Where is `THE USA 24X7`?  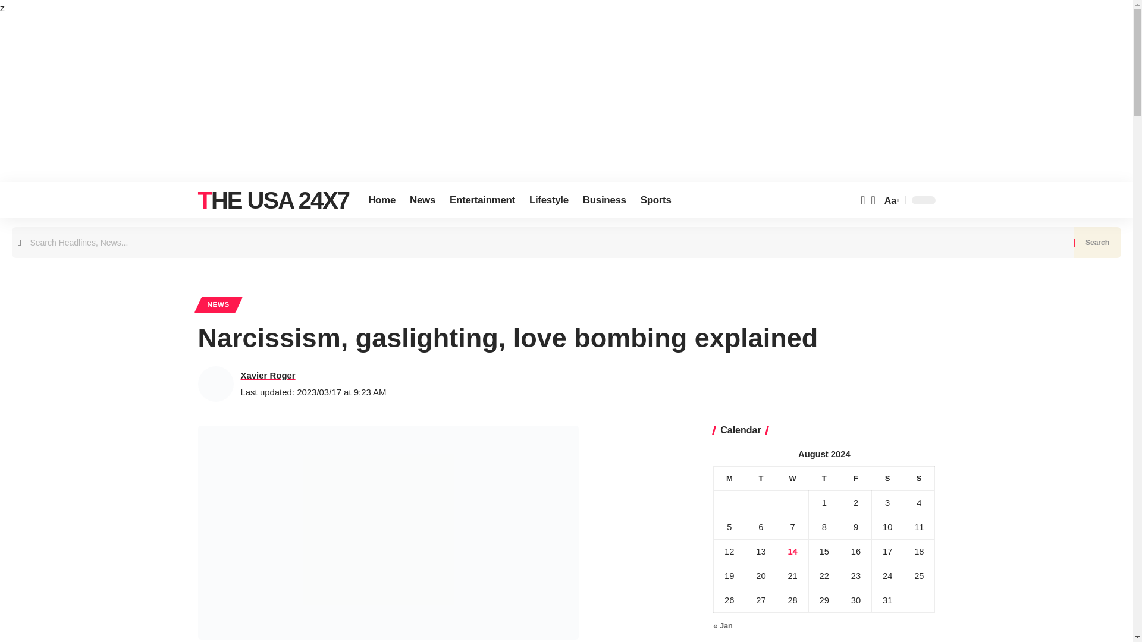 THE USA 24X7 is located at coordinates (274, 200).